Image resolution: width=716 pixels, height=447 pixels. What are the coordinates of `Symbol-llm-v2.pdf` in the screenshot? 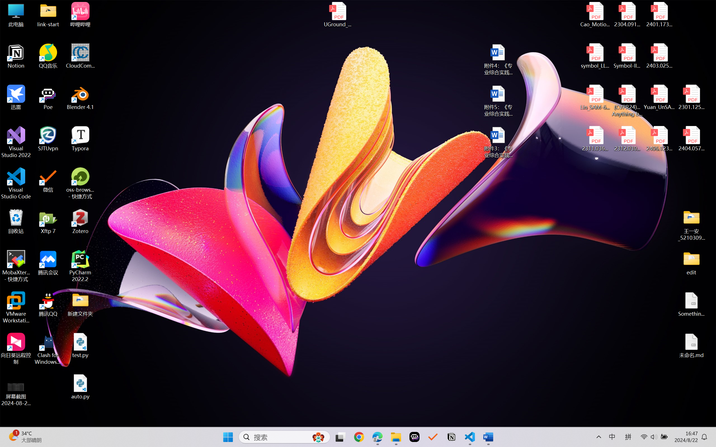 It's located at (627, 56).